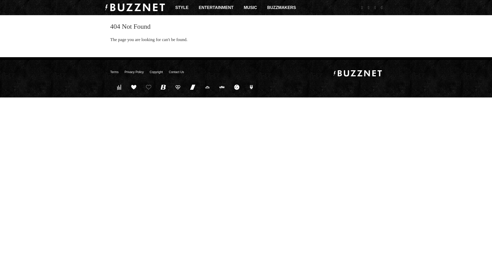 The width and height of the screenshot is (492, 277). Describe the element at coordinates (114, 72) in the screenshot. I see `Terms` at that location.